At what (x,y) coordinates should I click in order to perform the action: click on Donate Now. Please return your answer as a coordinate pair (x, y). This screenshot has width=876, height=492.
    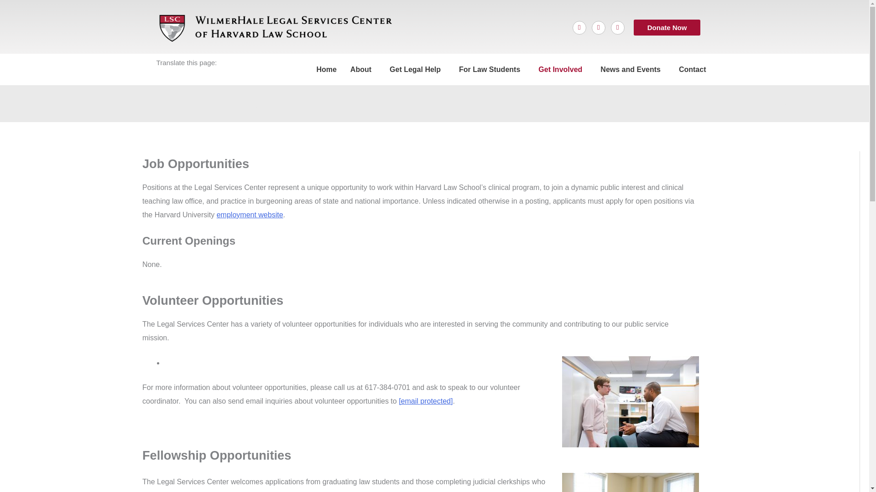
    Looking at the image, I should click on (667, 27).